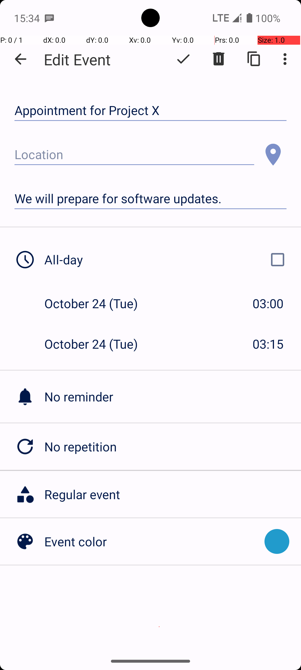 Image resolution: width=301 pixels, height=670 pixels. What do you see at coordinates (268, 344) in the screenshot?
I see `03:15` at bounding box center [268, 344].